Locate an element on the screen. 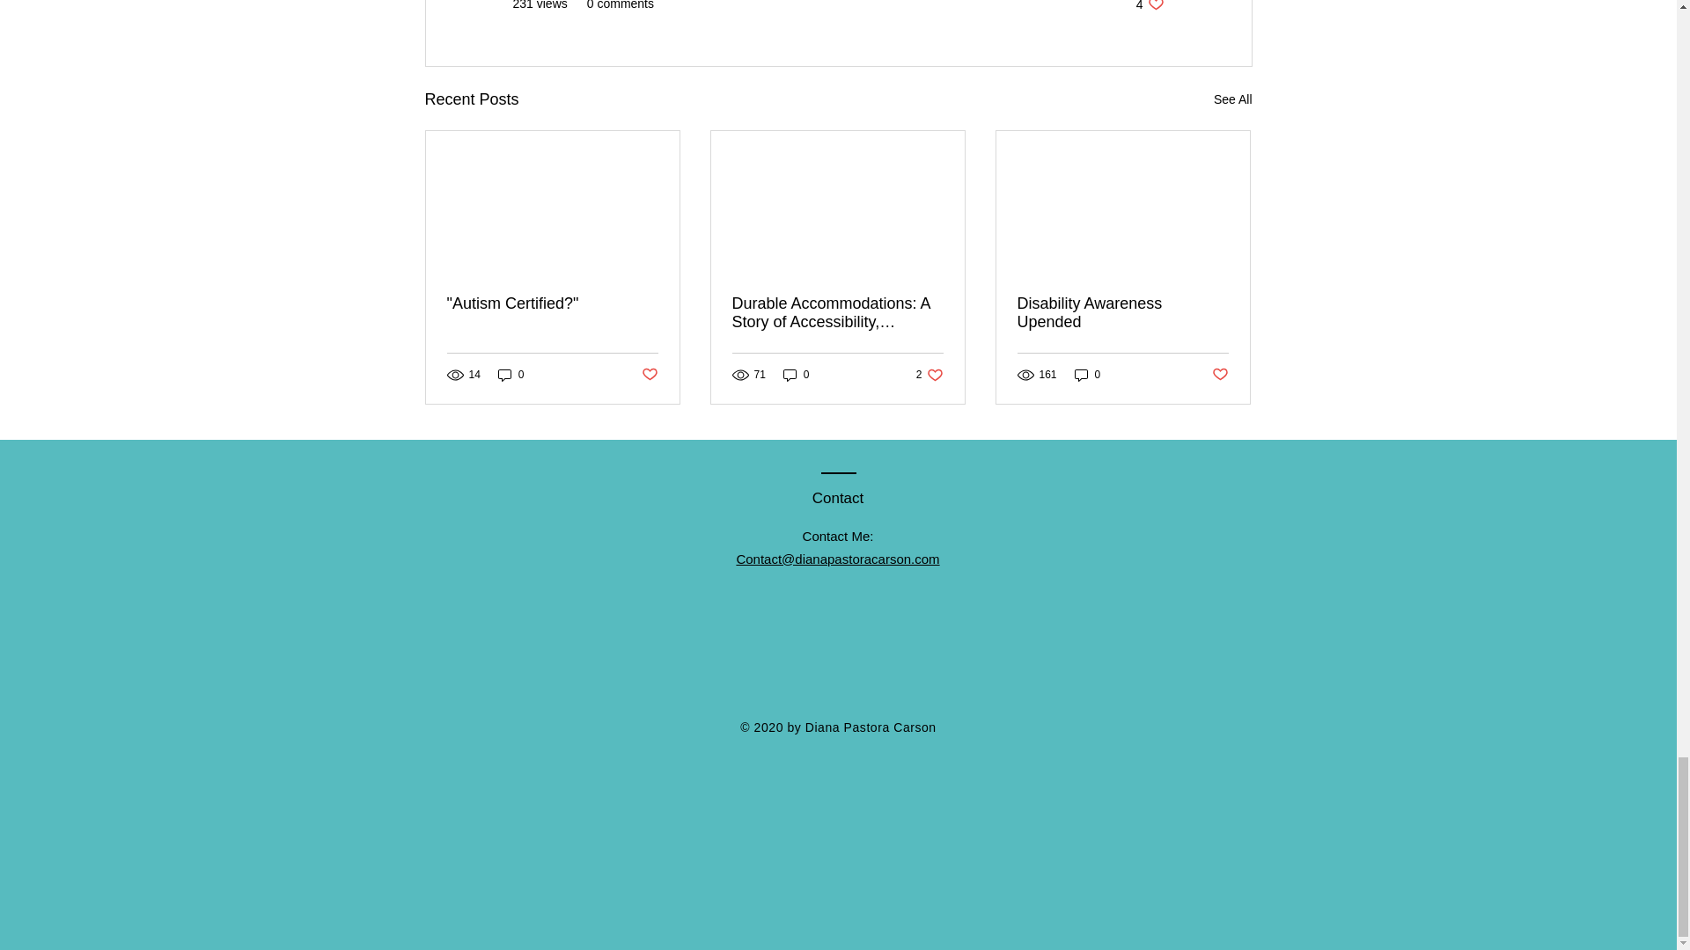 This screenshot has width=1690, height=950. See All is located at coordinates (648, 375).